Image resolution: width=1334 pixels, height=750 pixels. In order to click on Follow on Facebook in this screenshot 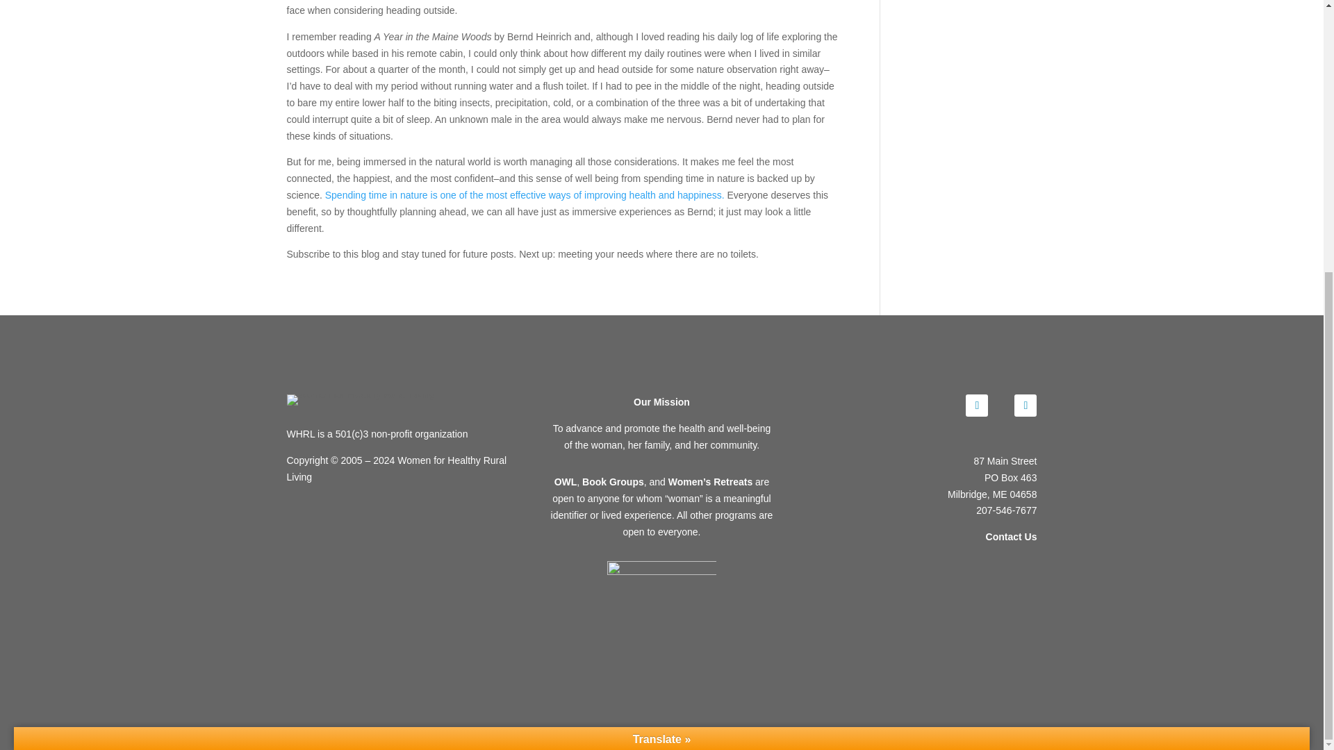, I will do `click(977, 406)`.